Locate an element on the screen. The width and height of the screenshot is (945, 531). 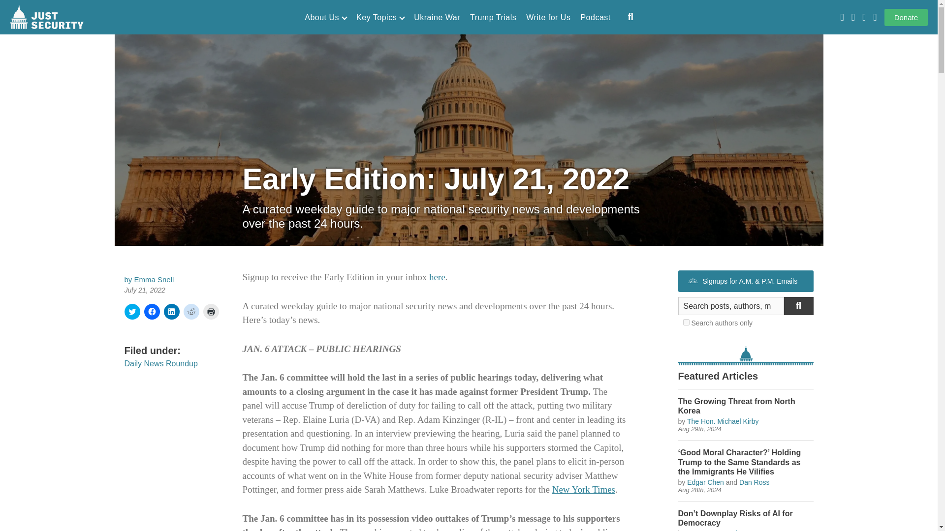
Click to print is located at coordinates (211, 312).